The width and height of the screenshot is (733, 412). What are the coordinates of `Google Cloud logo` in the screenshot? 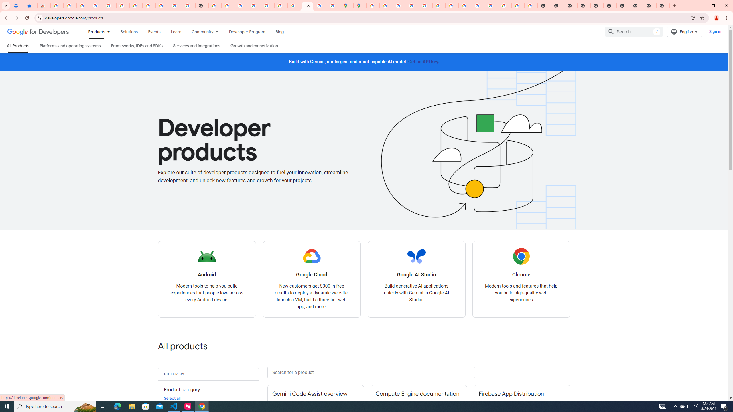 It's located at (312, 256).